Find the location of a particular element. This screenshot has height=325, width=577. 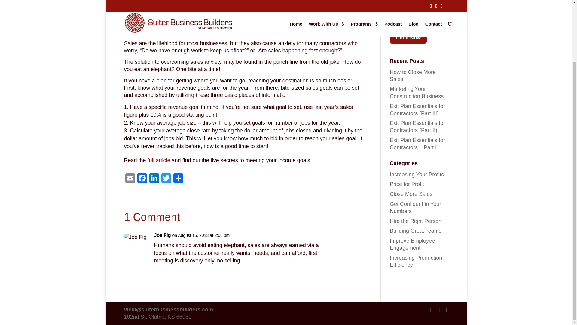

Posts by Vicki Suiter-McNickle is located at coordinates (157, 21).